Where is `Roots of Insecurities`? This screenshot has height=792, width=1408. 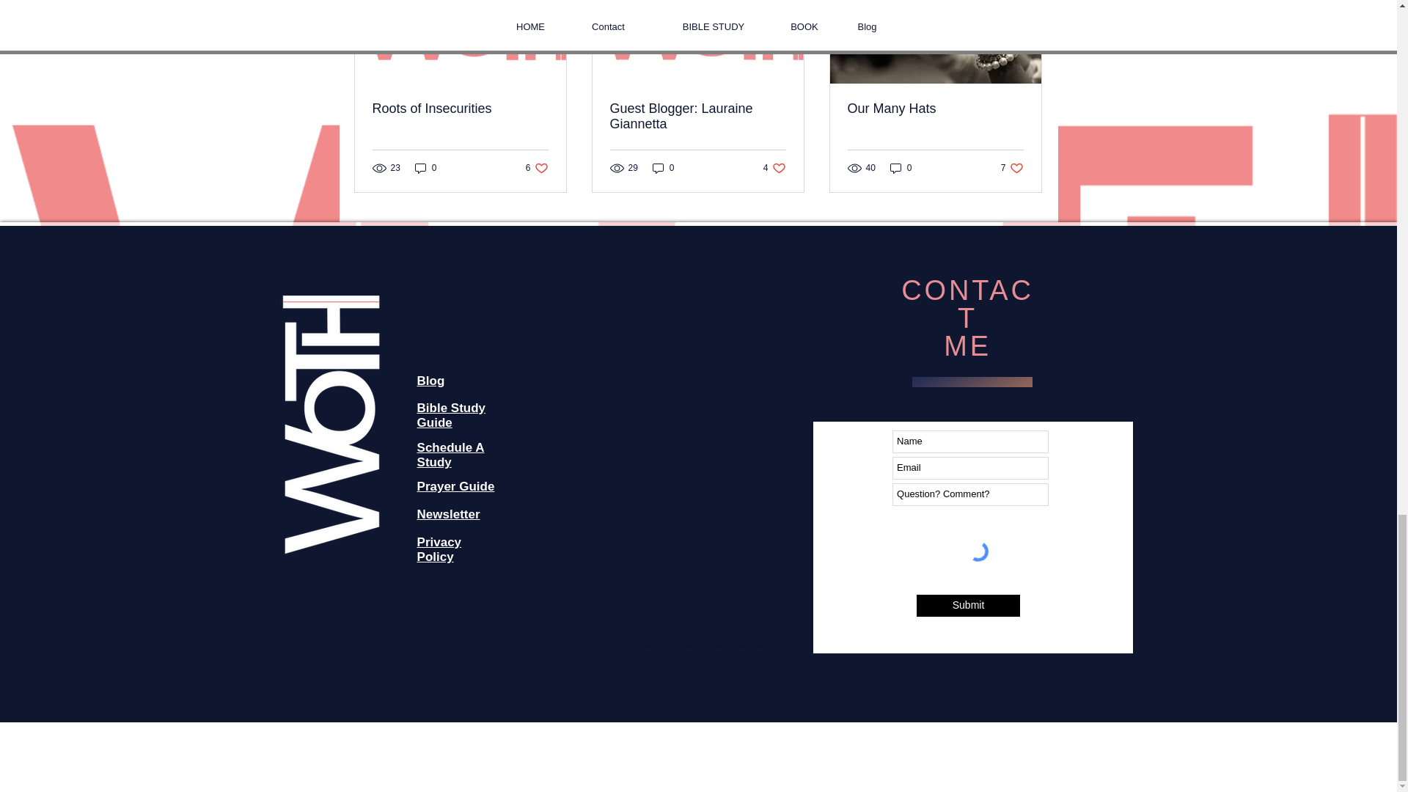 Roots of Insecurities is located at coordinates (935, 109).